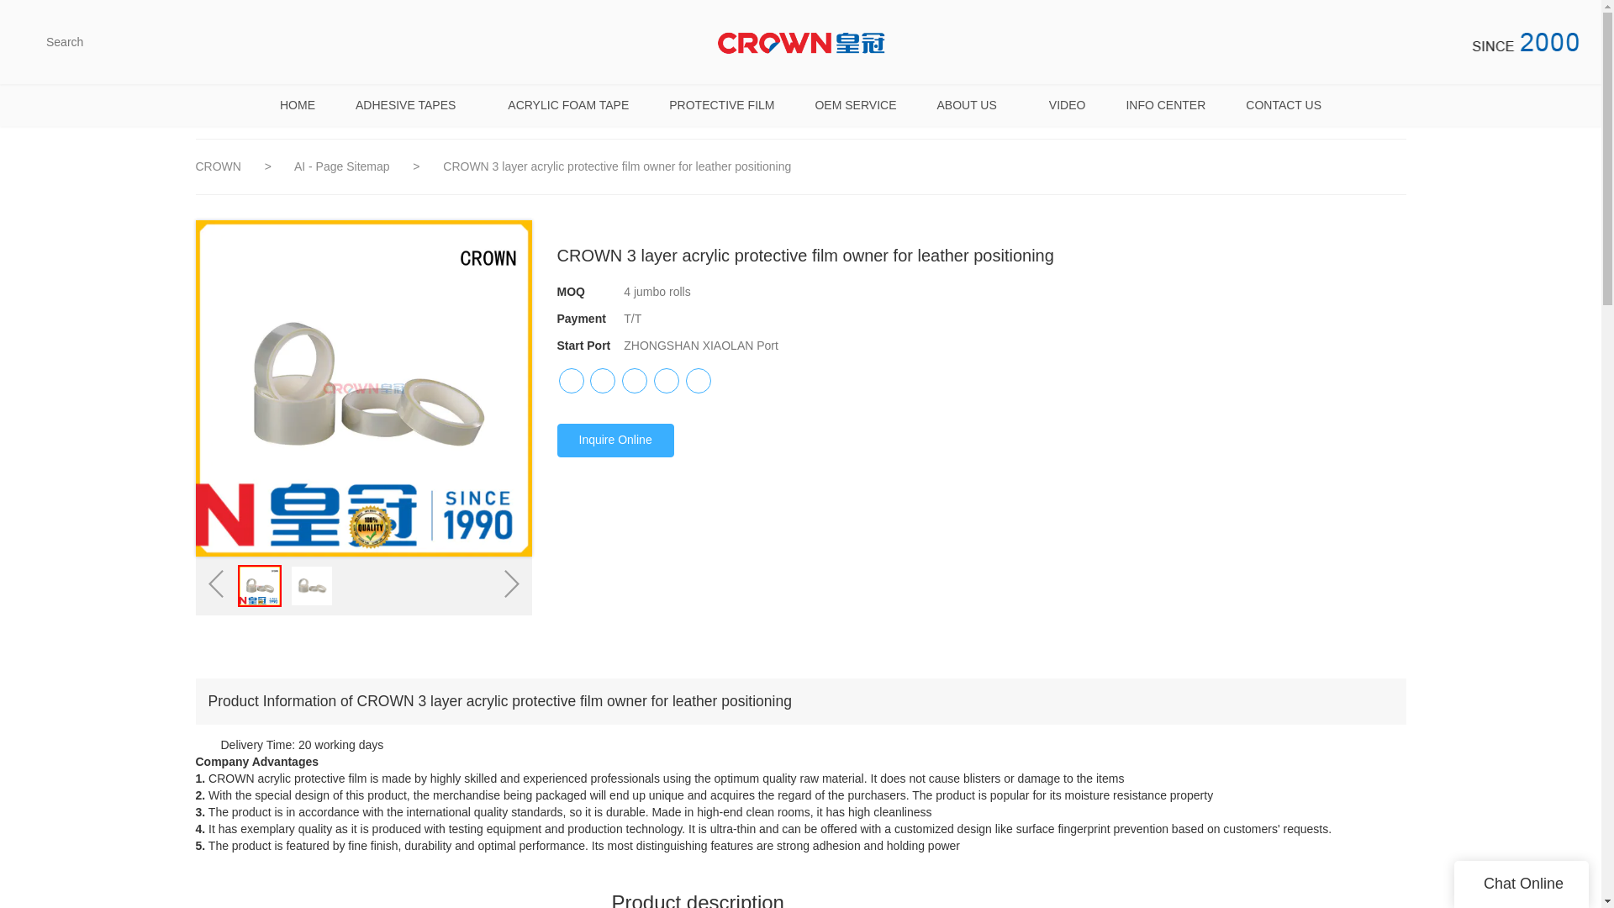  I want to click on ADHESIVE TAPES, so click(411, 105).